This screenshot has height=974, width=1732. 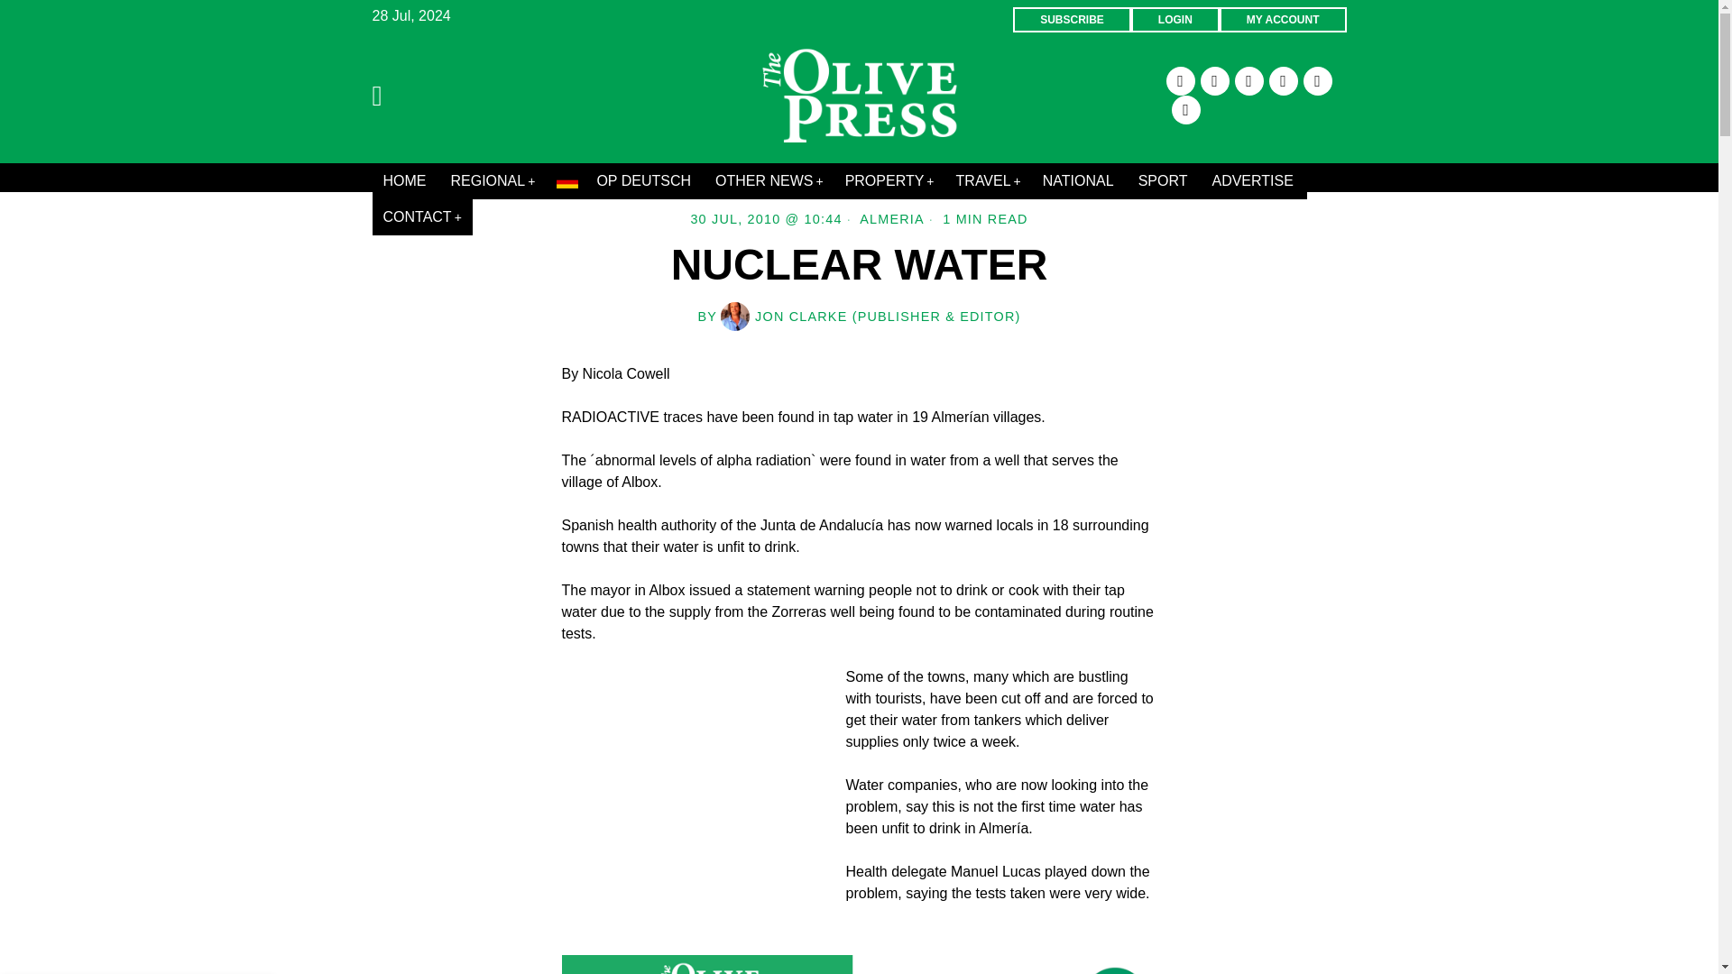 What do you see at coordinates (624, 181) in the screenshot?
I see `OP DEUTSCH` at bounding box center [624, 181].